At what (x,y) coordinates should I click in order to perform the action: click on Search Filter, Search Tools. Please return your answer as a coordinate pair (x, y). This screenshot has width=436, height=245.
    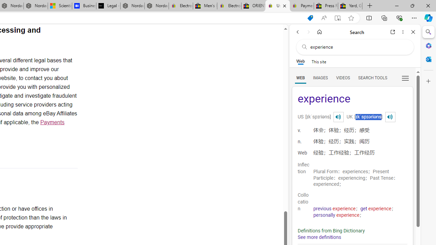
    Looking at the image, I should click on (372, 78).